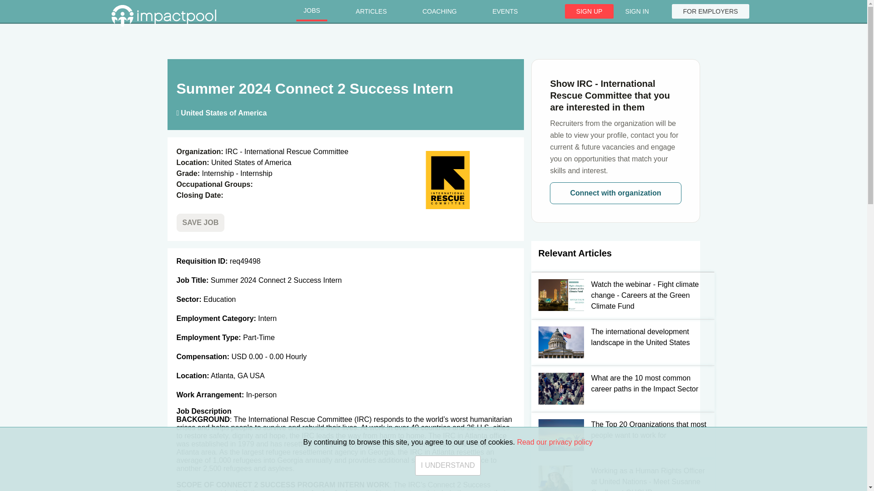 The height and width of the screenshot is (491, 874). I want to click on JOBS, so click(312, 11).